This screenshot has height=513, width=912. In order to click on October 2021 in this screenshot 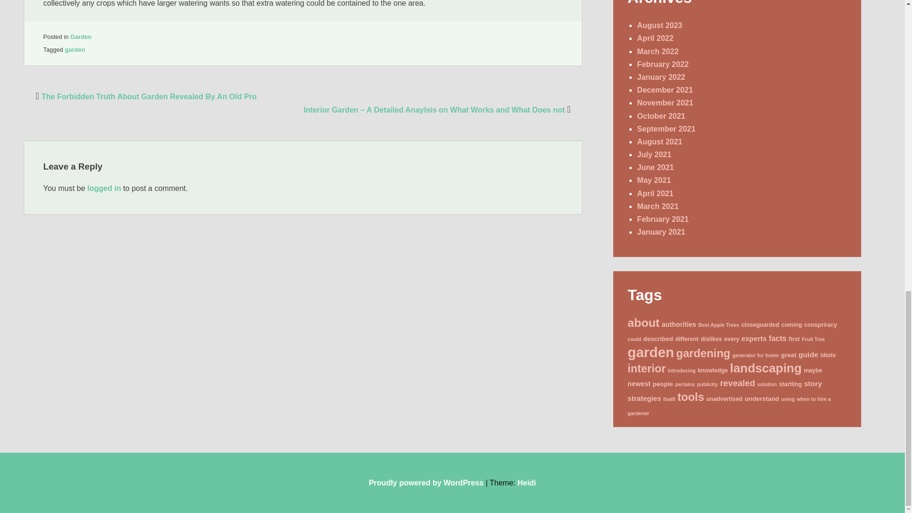, I will do `click(660, 116)`.